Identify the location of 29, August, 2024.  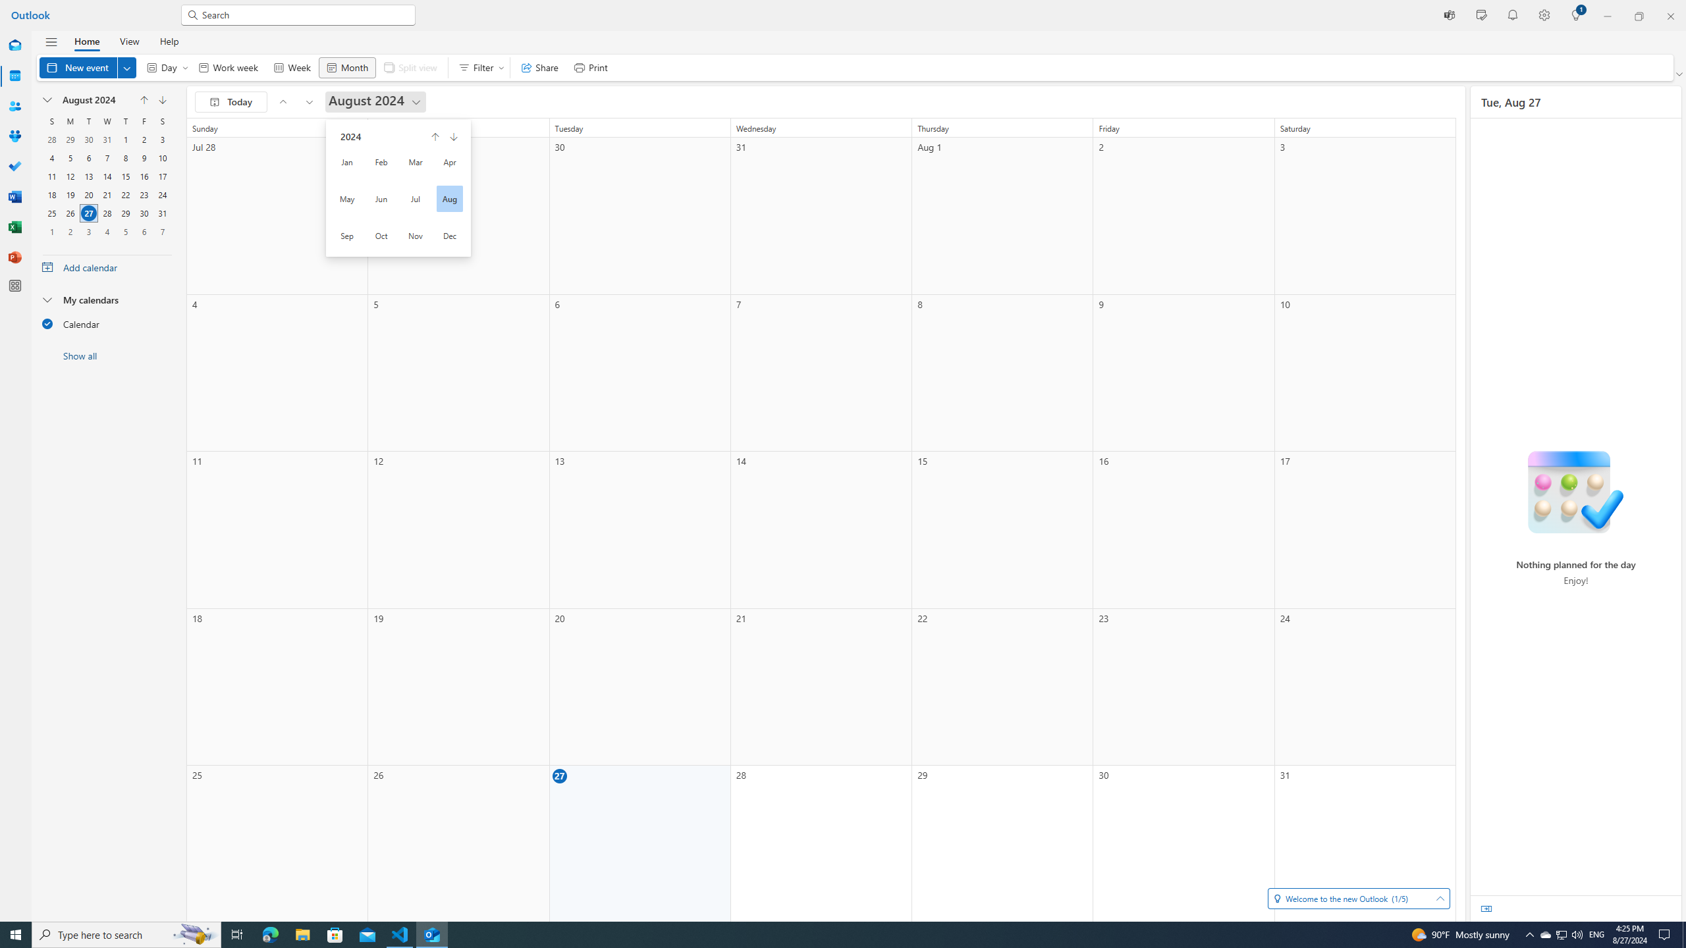
(125, 213).